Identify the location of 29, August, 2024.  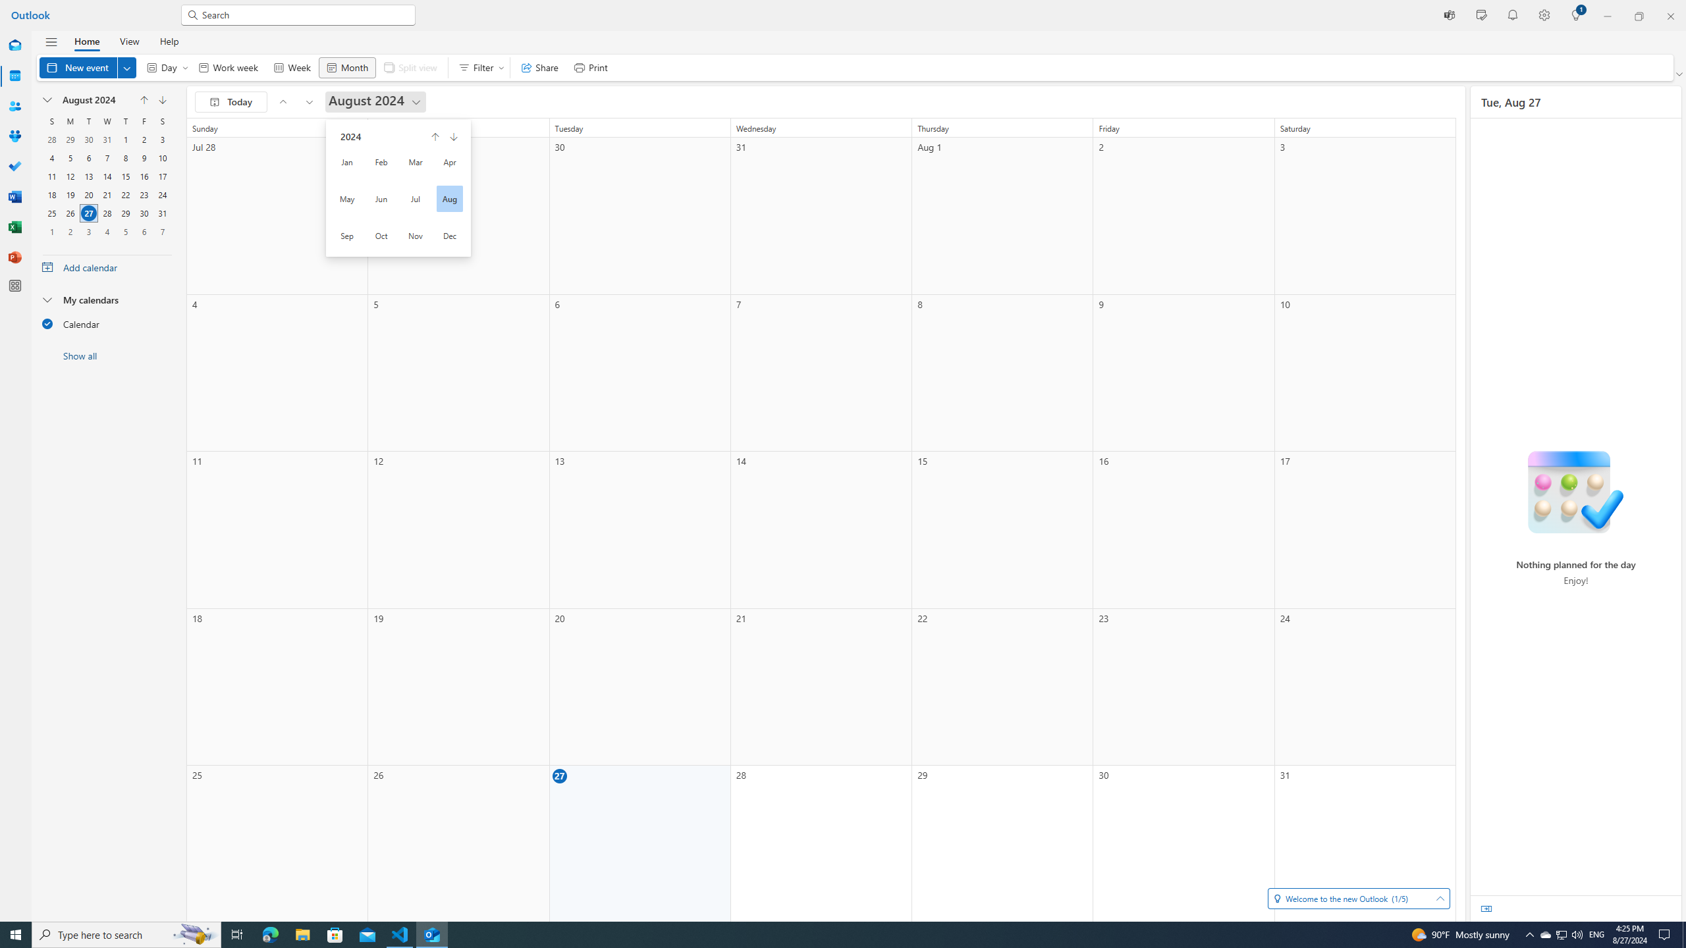
(125, 213).